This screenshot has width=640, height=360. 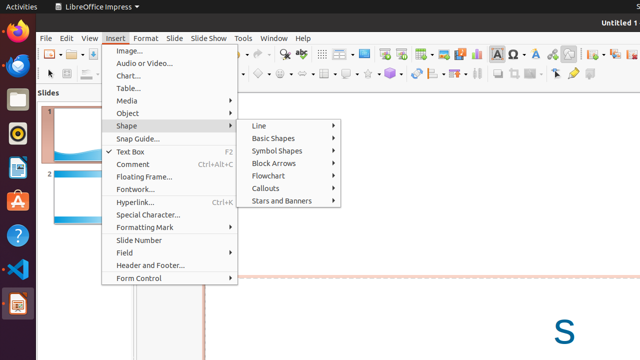 I want to click on Tools, so click(x=243, y=38).